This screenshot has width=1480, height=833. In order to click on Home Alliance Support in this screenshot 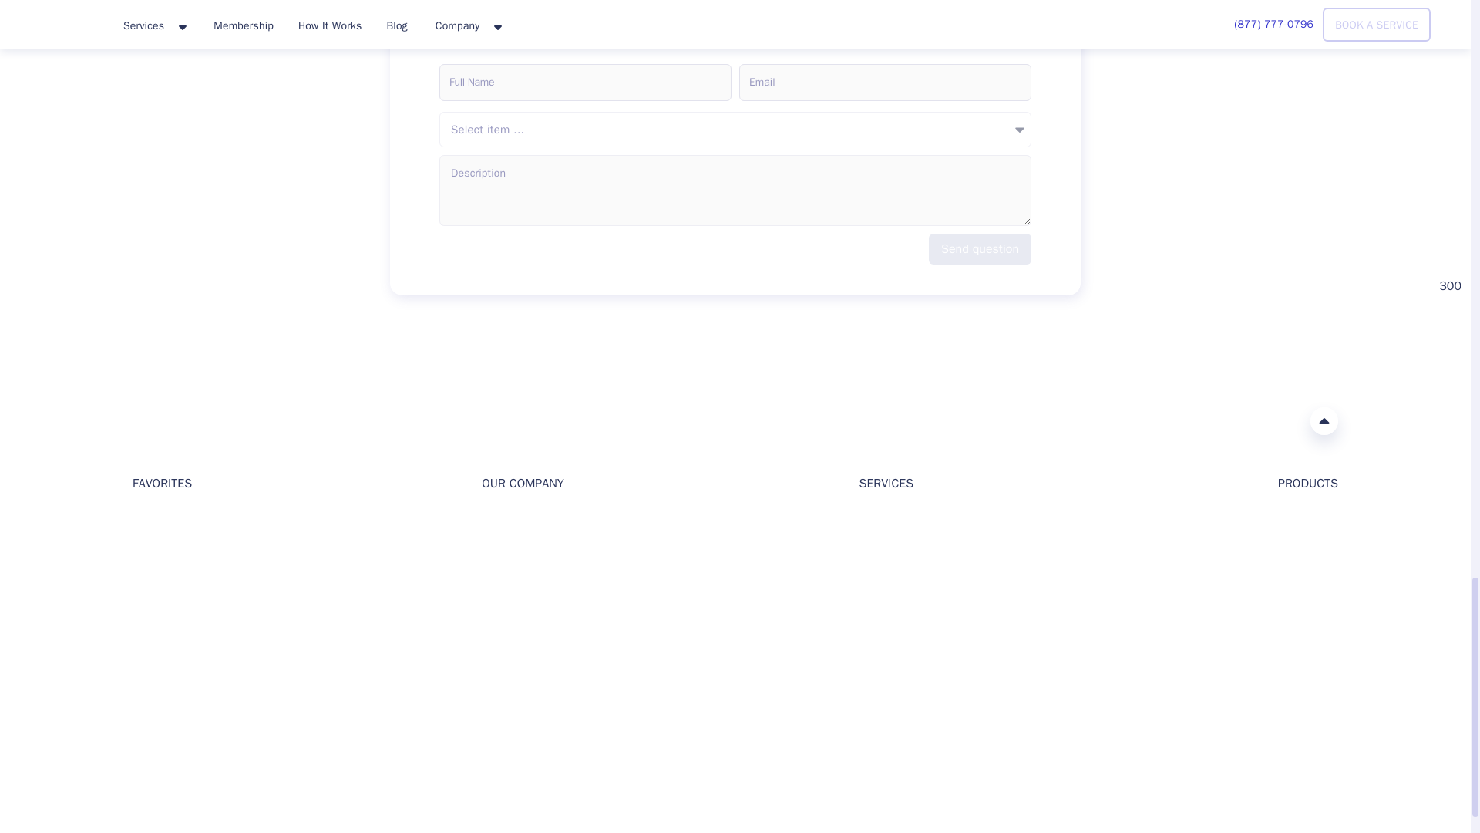, I will do `click(142, 726)`.